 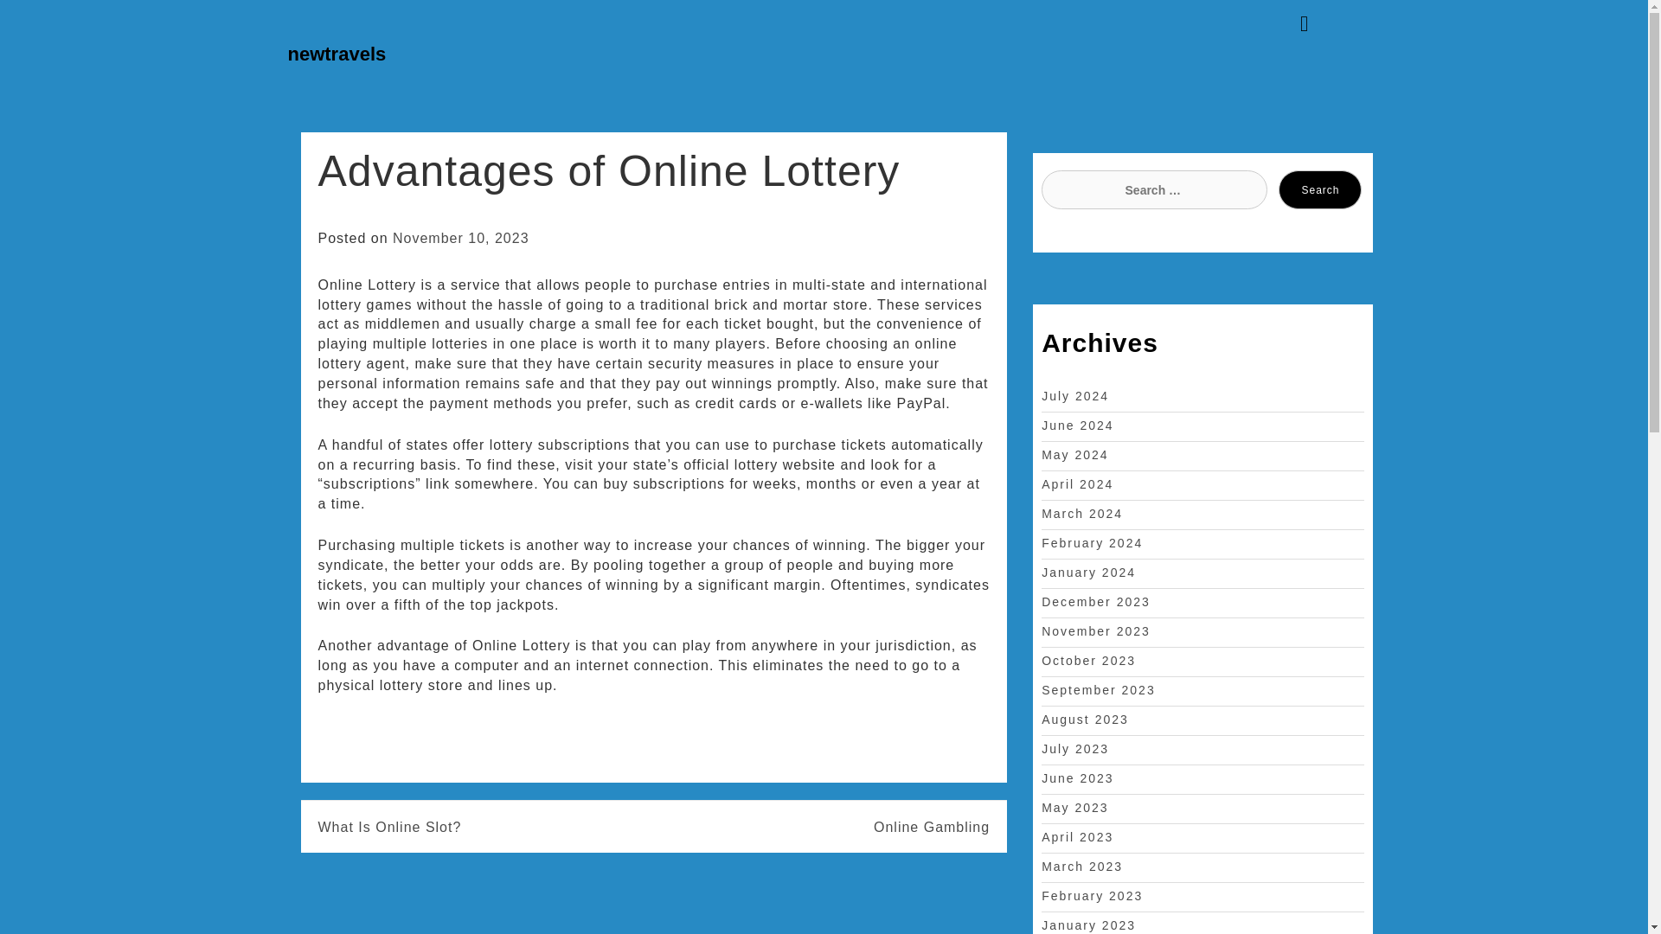 I want to click on March 2023, so click(x=1081, y=866).